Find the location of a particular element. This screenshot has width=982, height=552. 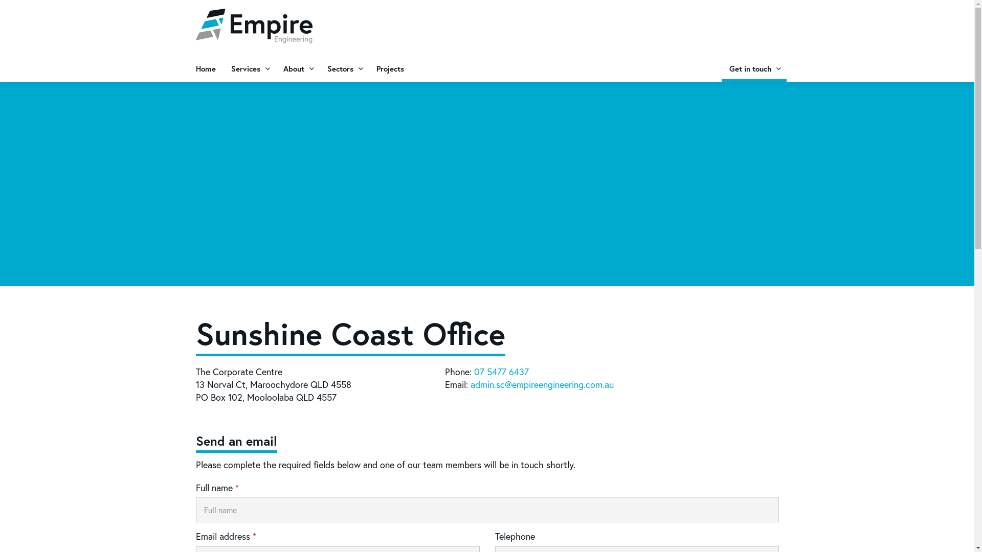

Empire Engineering is located at coordinates (254, 26).